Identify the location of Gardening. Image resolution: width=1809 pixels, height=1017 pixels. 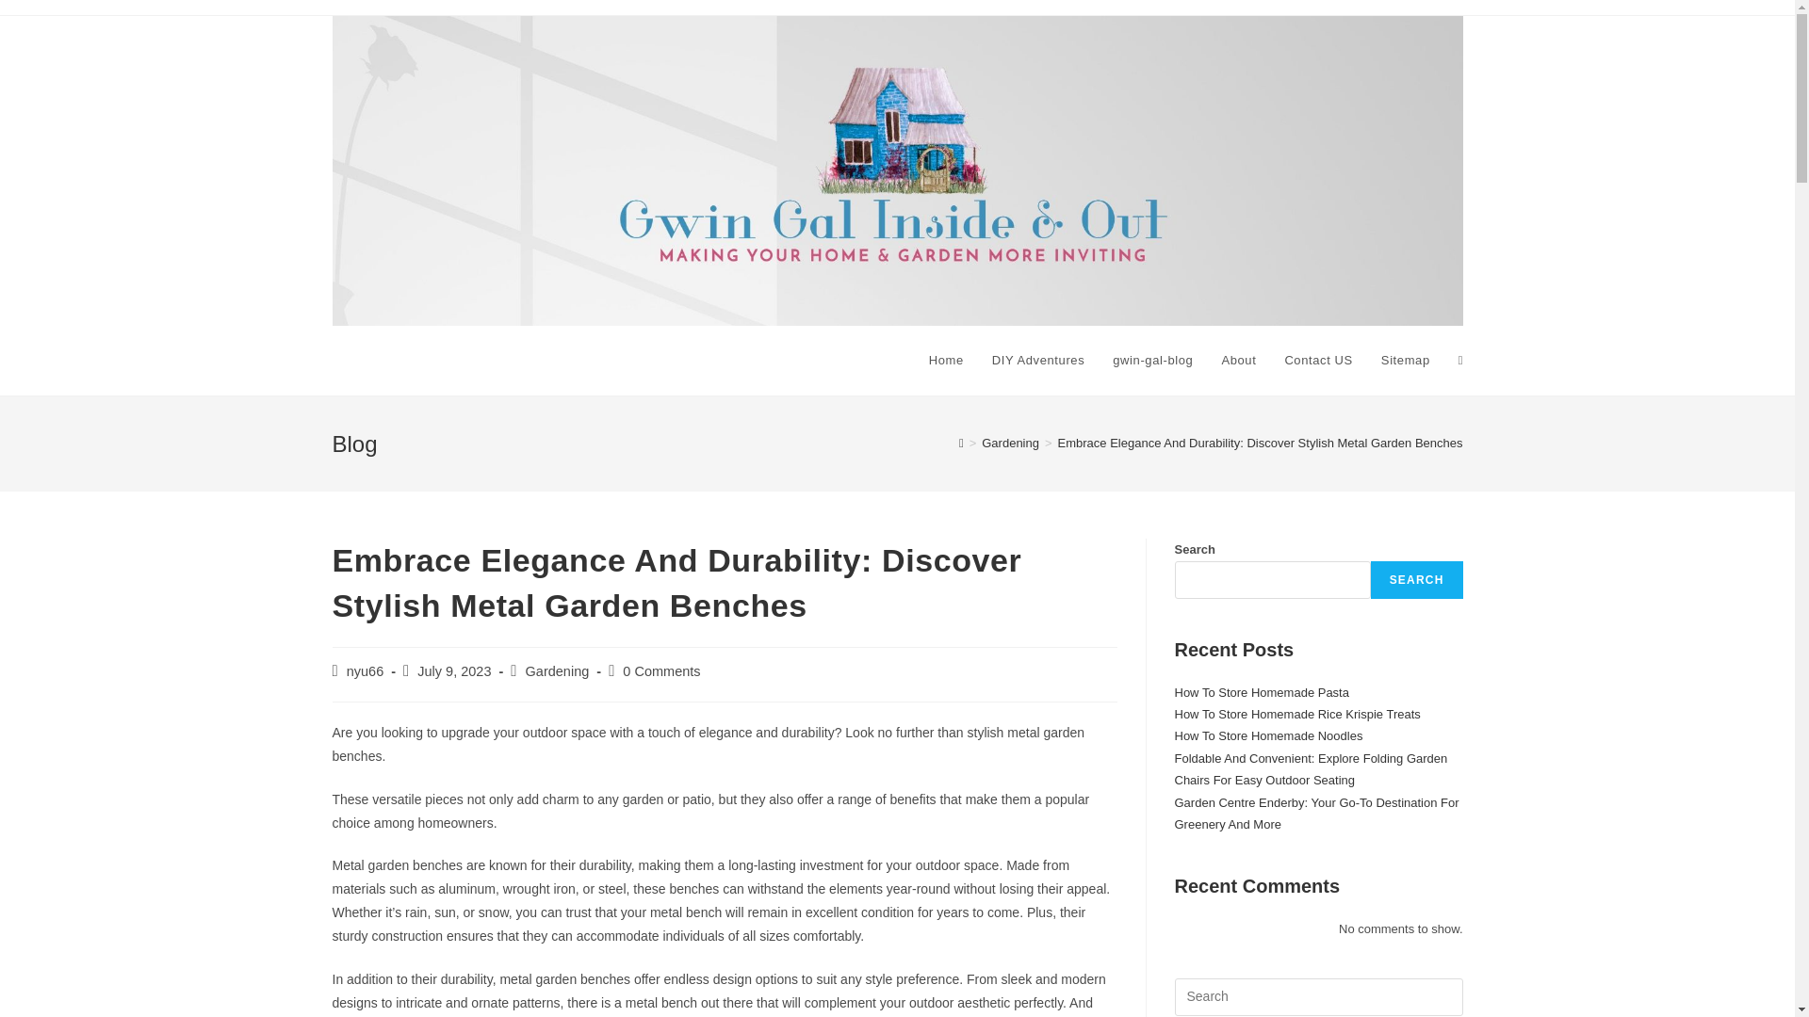
(558, 671).